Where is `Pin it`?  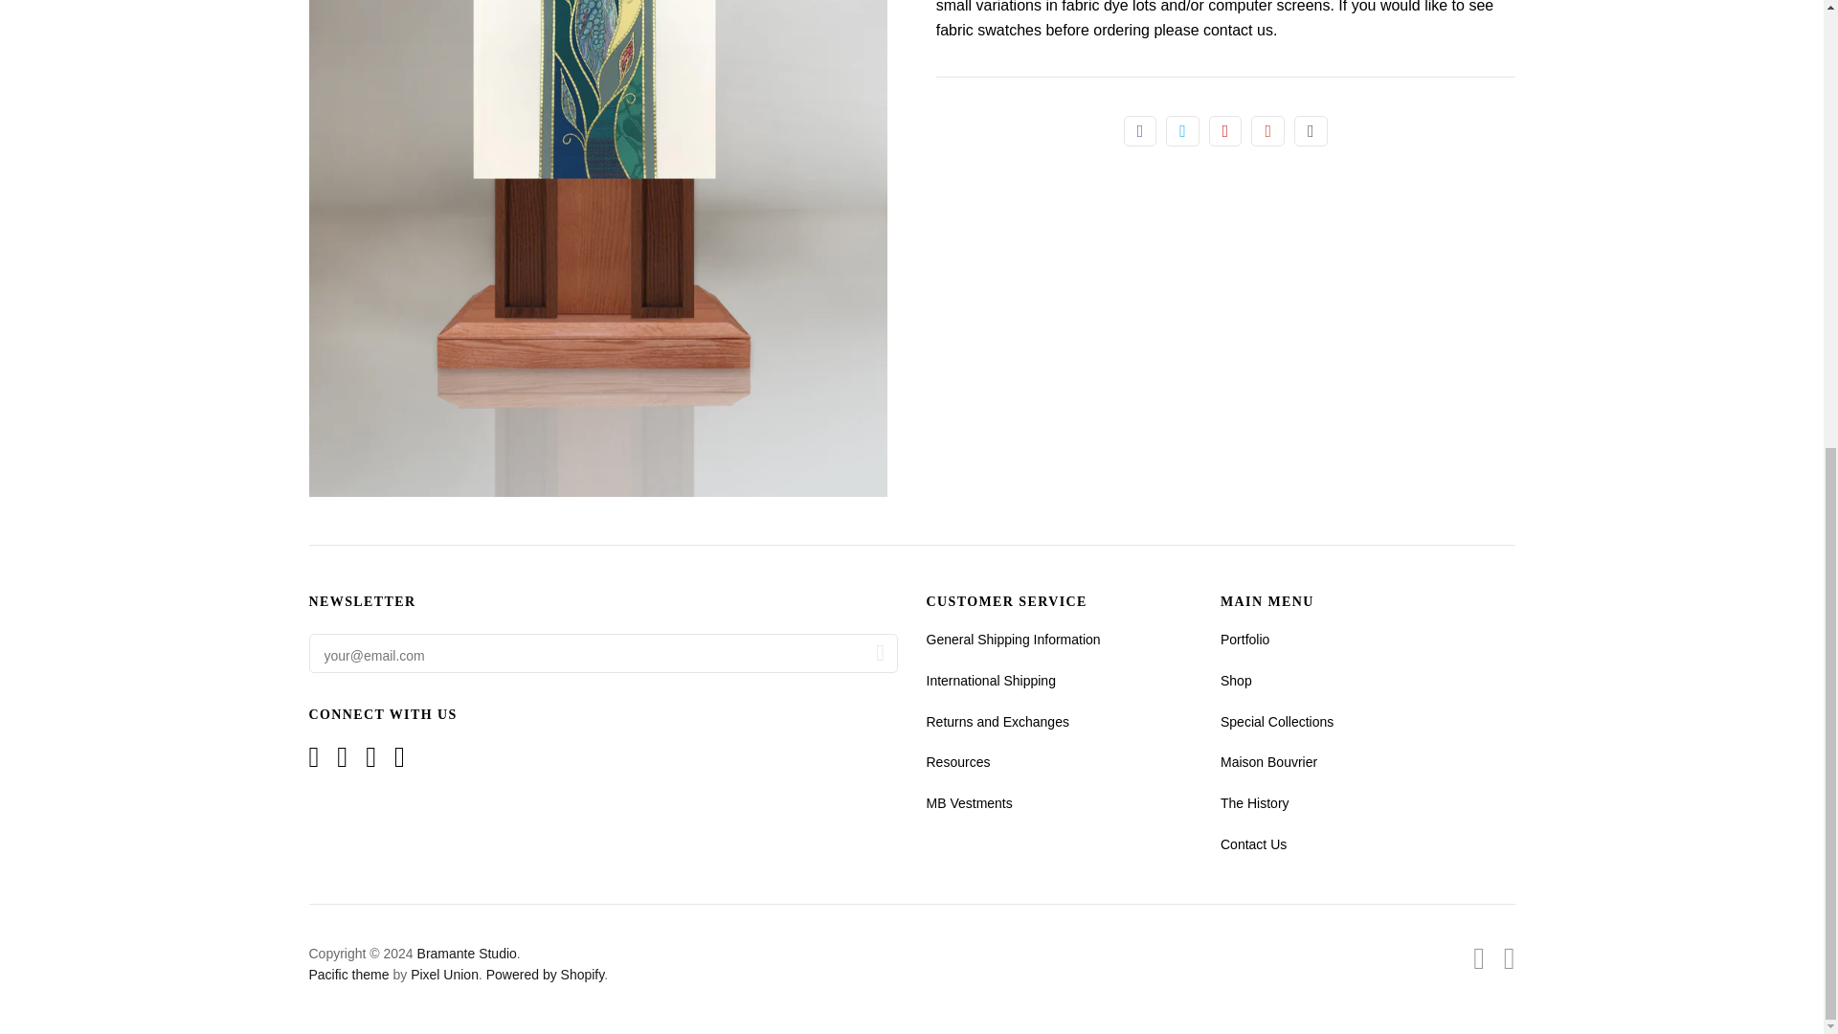 Pin it is located at coordinates (1225, 130).